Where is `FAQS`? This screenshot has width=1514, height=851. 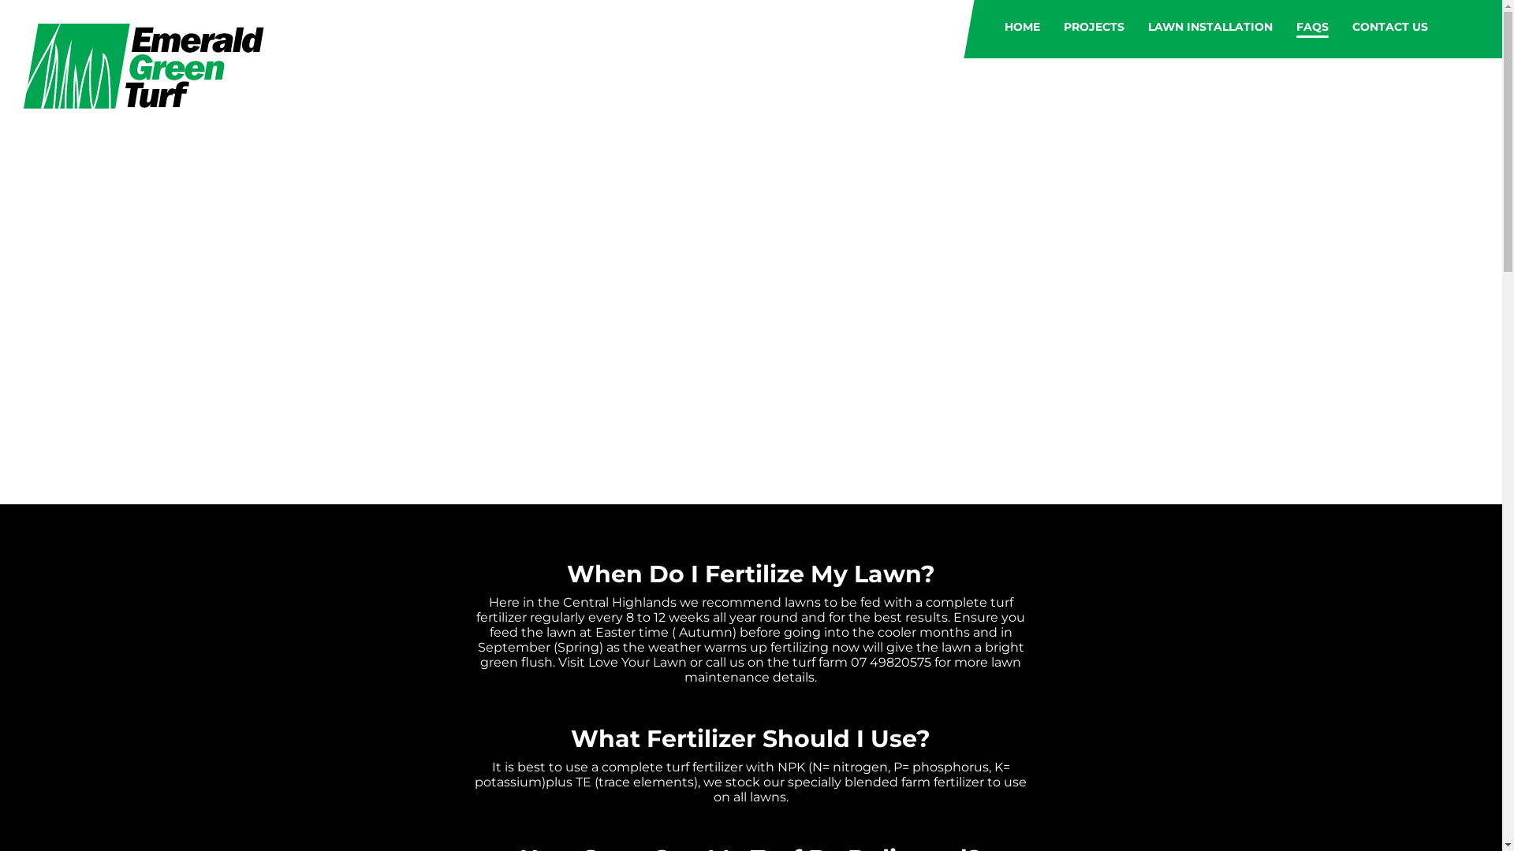 FAQS is located at coordinates (1312, 17).